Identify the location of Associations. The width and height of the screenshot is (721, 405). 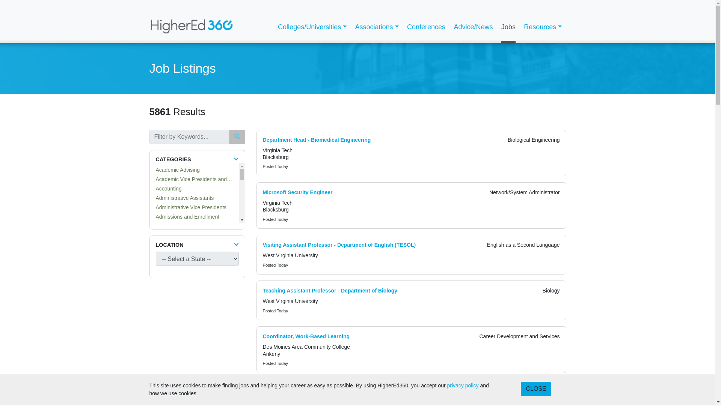
(376, 27).